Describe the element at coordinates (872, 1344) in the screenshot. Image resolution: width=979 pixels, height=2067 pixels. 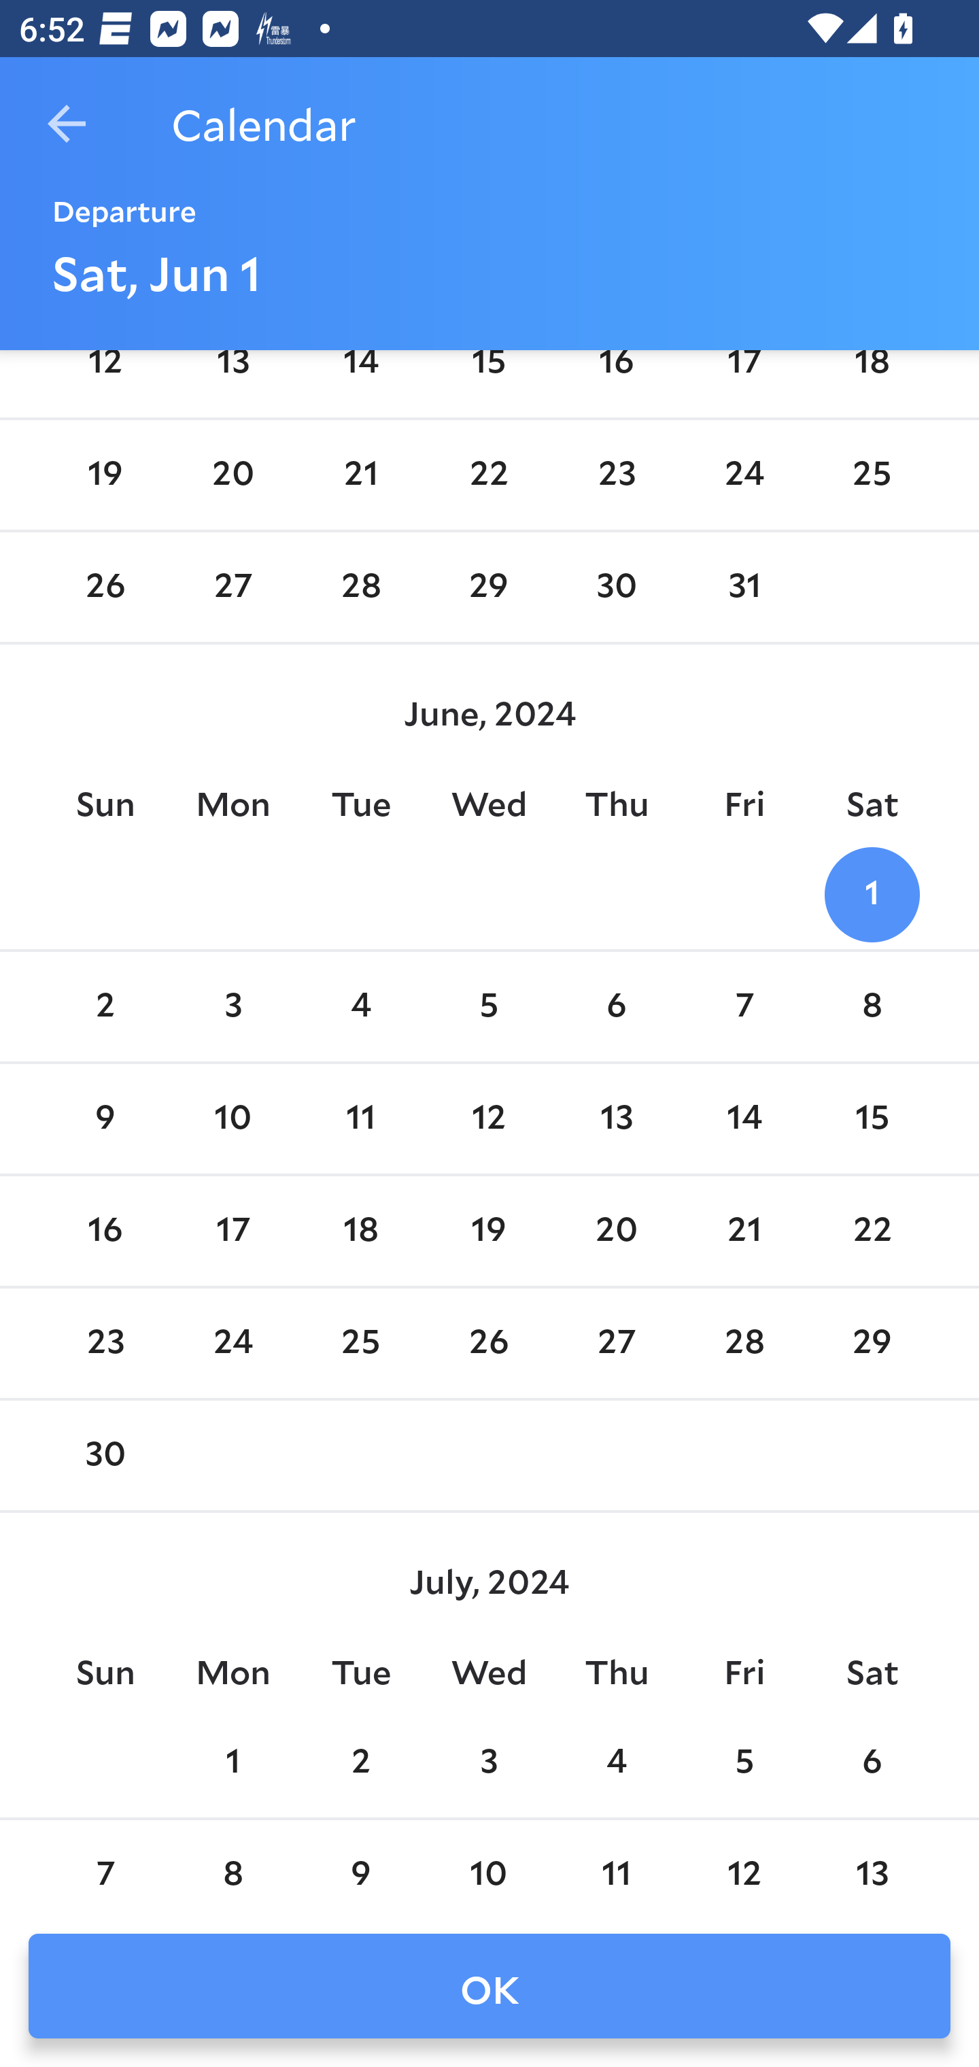
I see `29` at that location.